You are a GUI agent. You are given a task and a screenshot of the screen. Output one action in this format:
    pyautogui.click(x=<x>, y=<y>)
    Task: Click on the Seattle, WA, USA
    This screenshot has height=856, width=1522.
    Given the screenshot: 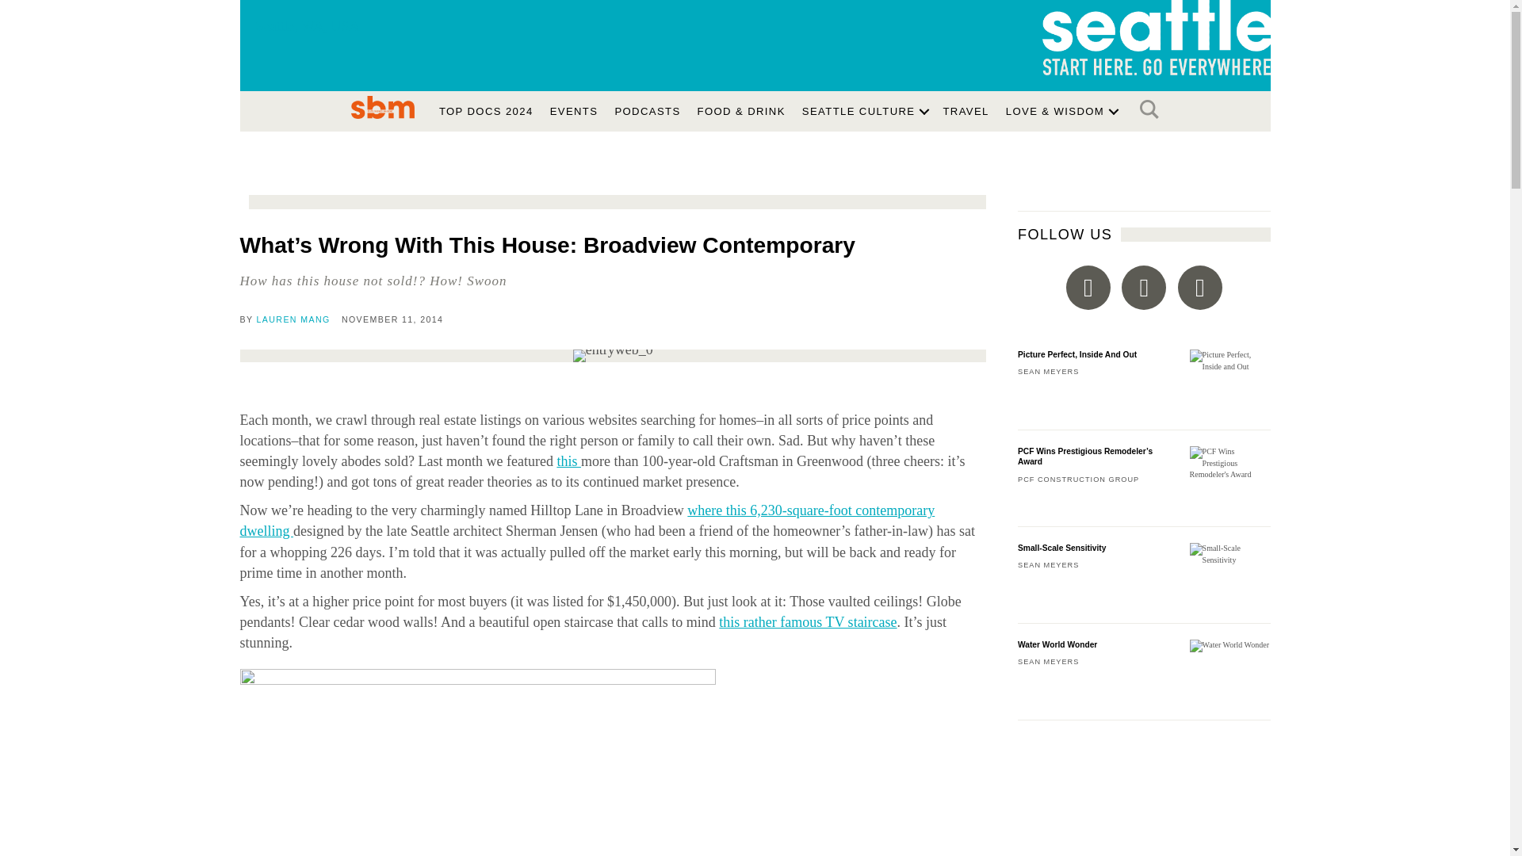 What is the action you would take?
    pyautogui.click(x=348, y=40)
    